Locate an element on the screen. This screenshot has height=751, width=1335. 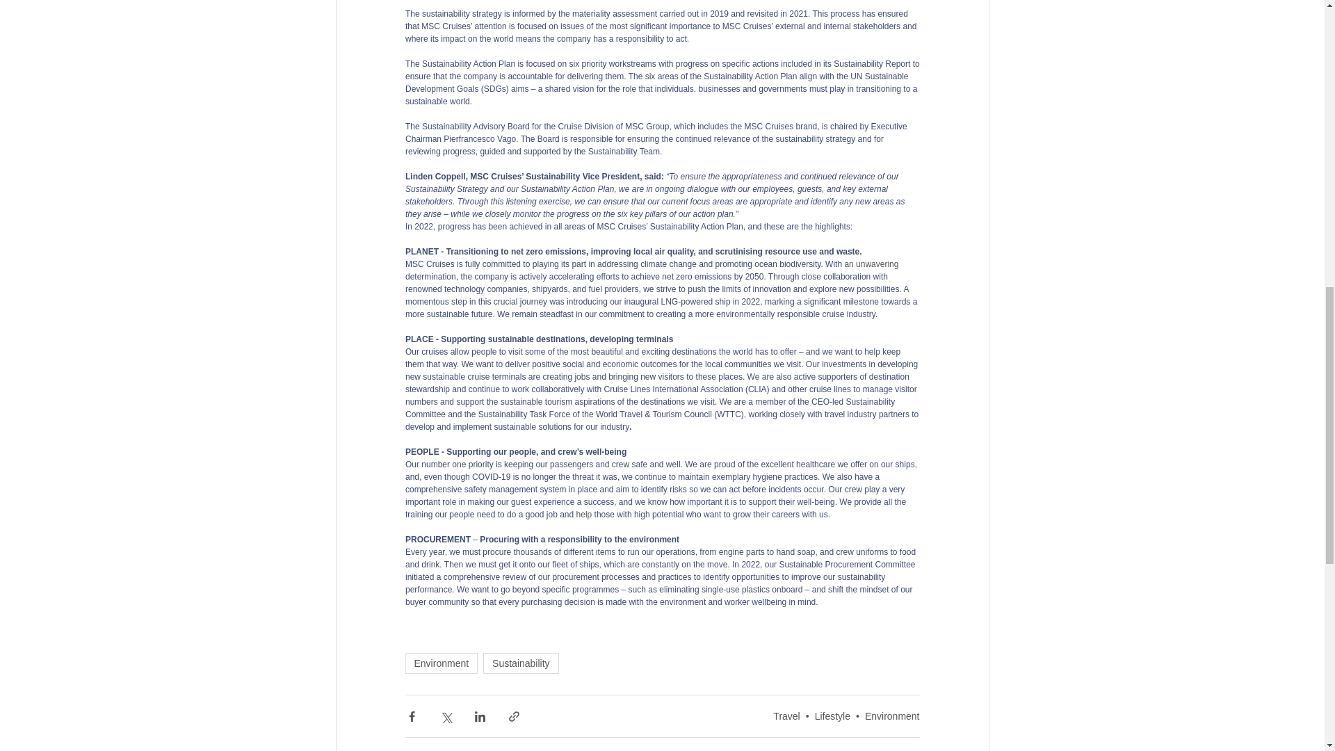
Sustainability is located at coordinates (521, 663).